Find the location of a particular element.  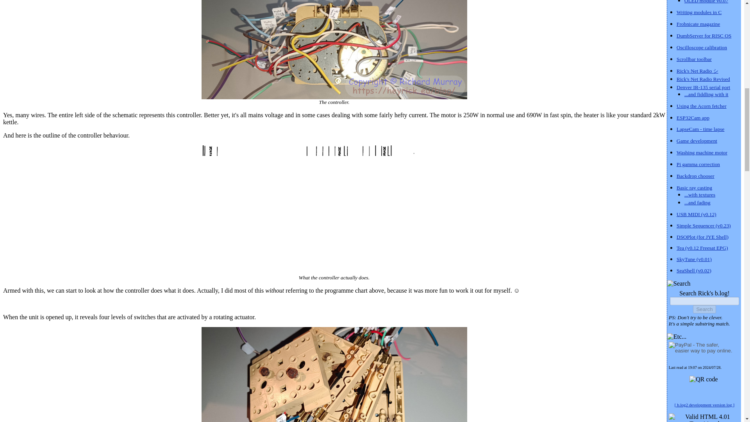

Writing modules in C is located at coordinates (699, 12).